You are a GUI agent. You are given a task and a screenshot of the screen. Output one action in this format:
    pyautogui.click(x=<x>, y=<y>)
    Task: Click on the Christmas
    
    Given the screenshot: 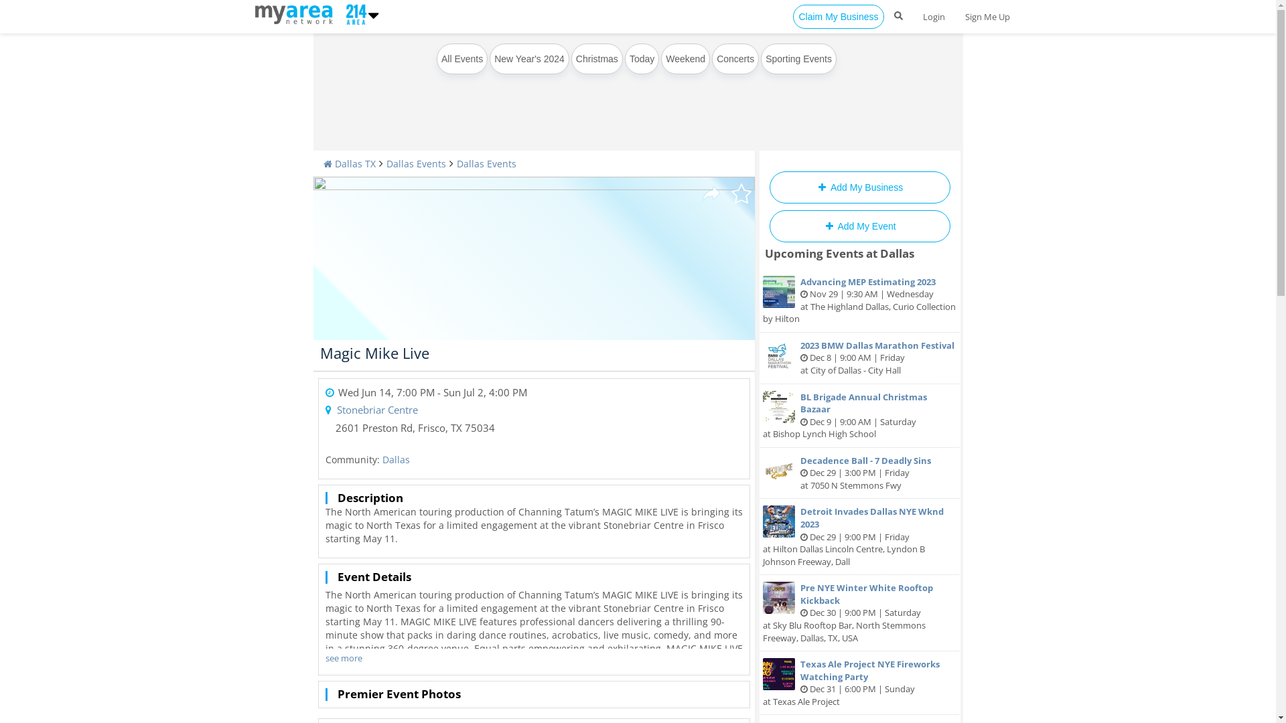 What is the action you would take?
    pyautogui.click(x=597, y=59)
    